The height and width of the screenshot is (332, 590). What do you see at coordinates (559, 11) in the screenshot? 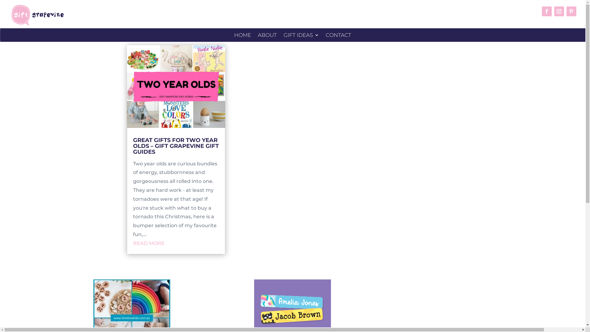
I see `Follow on Instagram` at bounding box center [559, 11].